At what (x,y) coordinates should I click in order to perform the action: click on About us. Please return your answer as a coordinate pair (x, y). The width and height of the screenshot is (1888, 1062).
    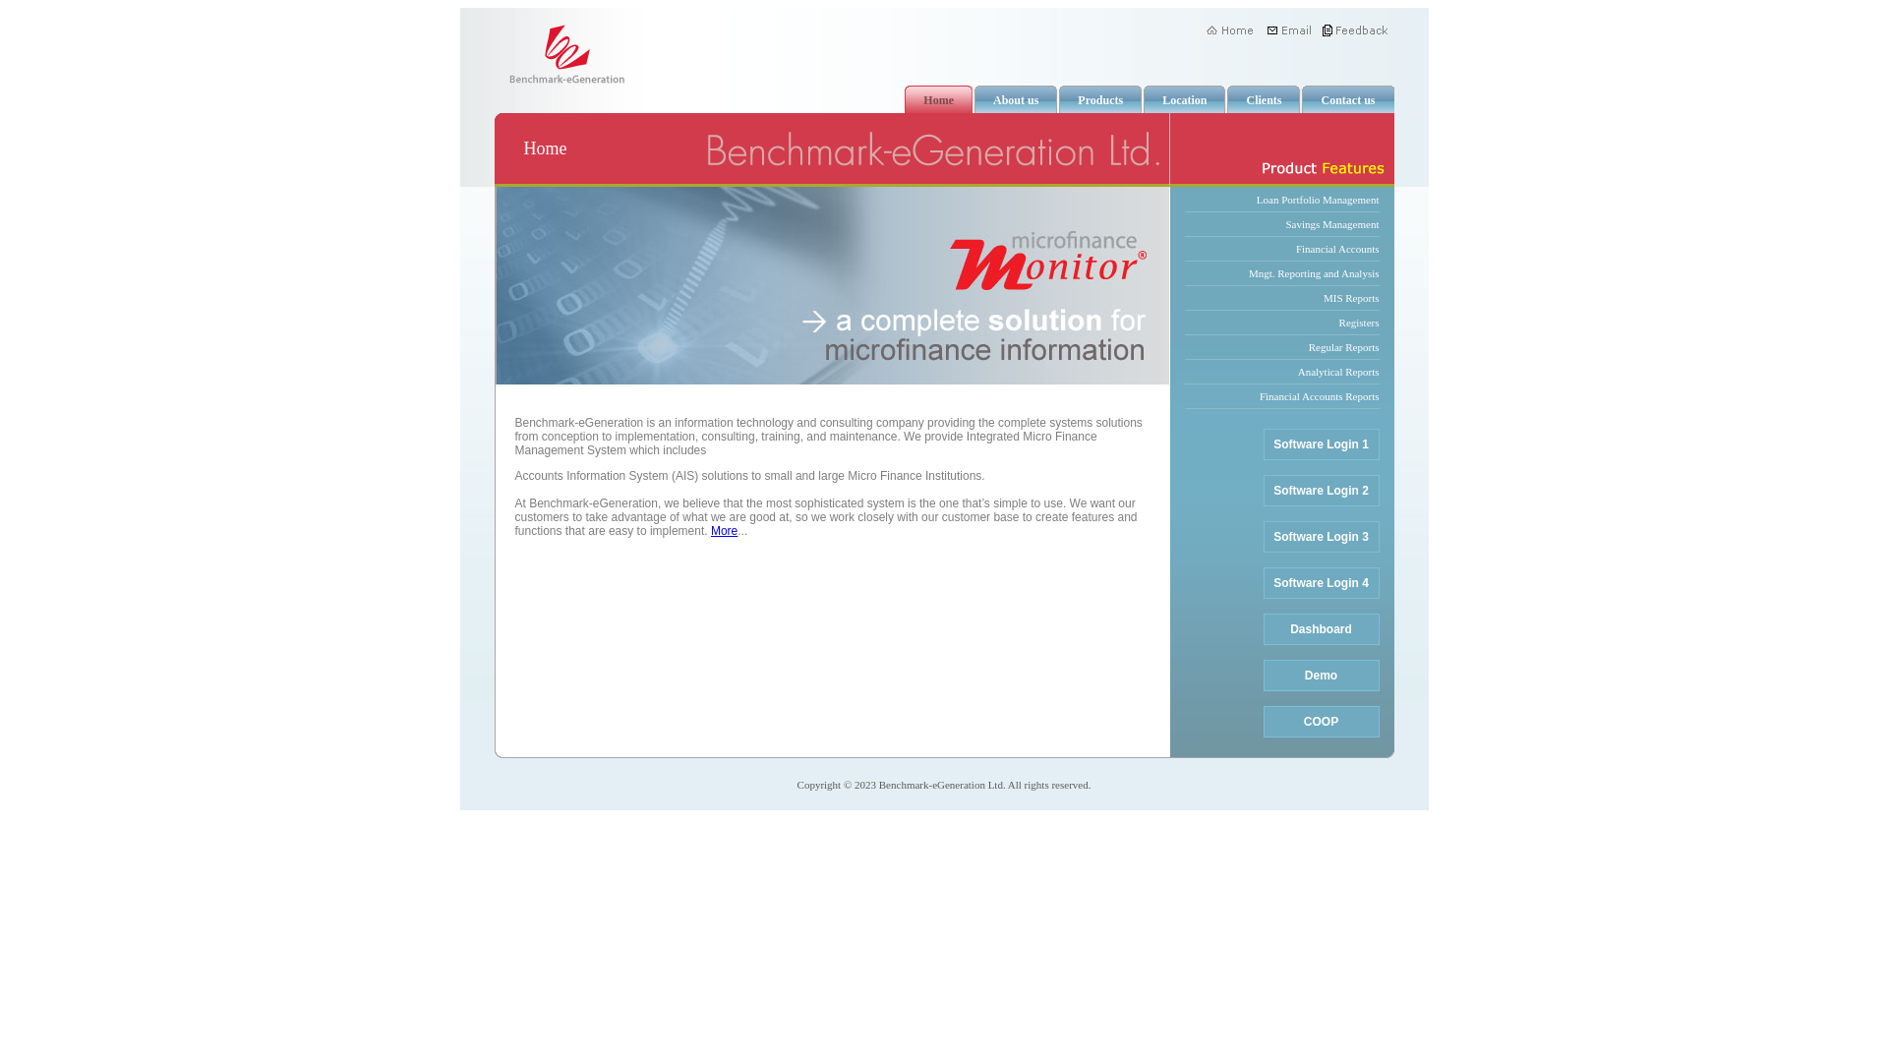
    Looking at the image, I should click on (1021, 100).